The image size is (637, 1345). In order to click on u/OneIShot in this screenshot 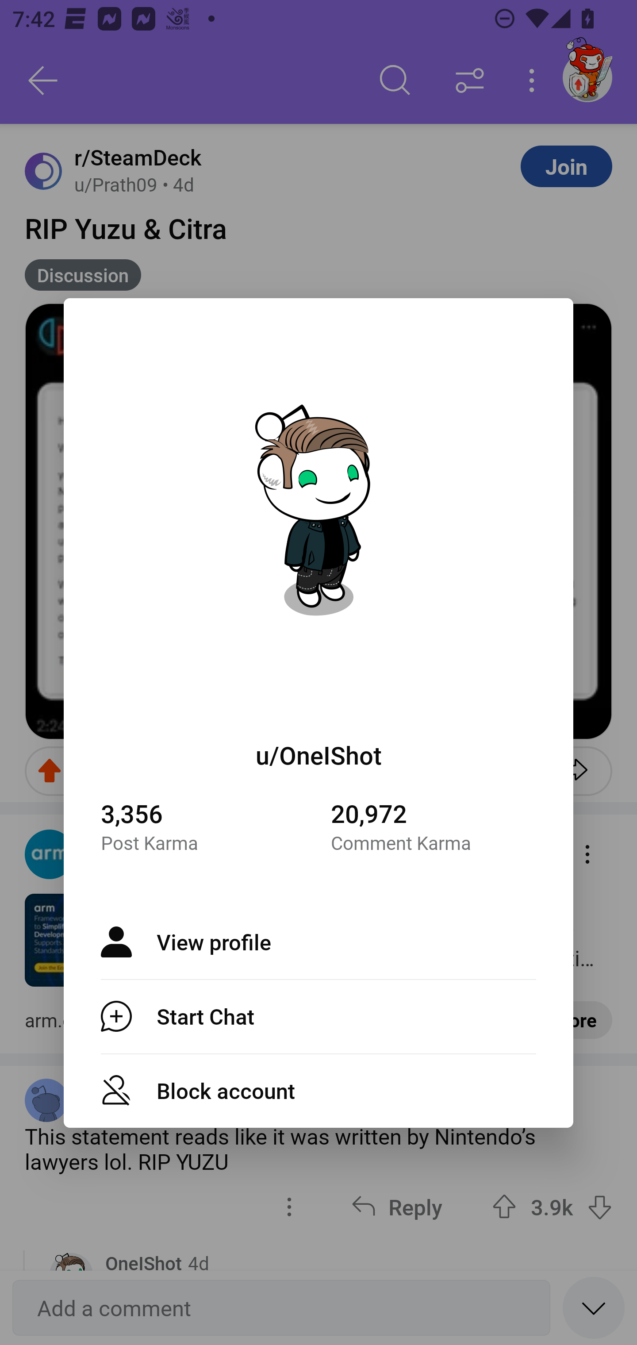, I will do `click(318, 755)`.